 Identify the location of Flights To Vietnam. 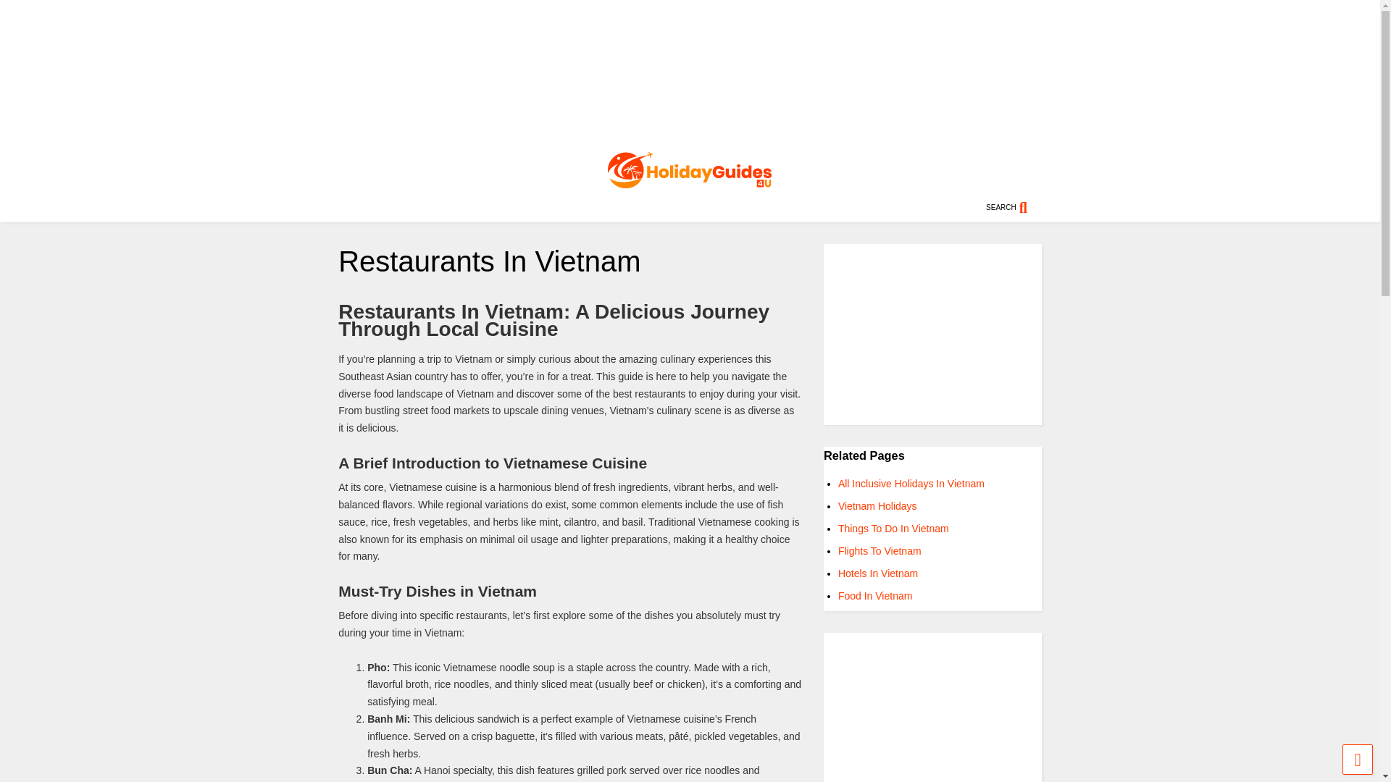
(880, 550).